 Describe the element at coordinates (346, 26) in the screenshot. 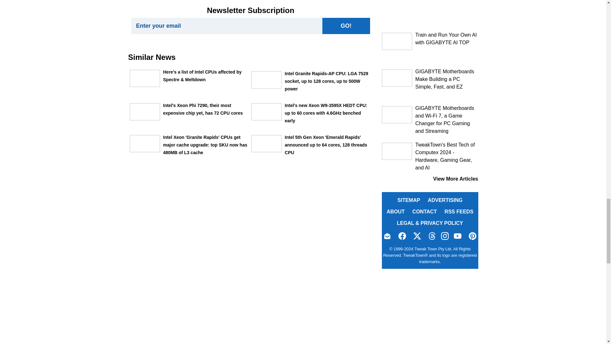

I see `GO!` at that location.